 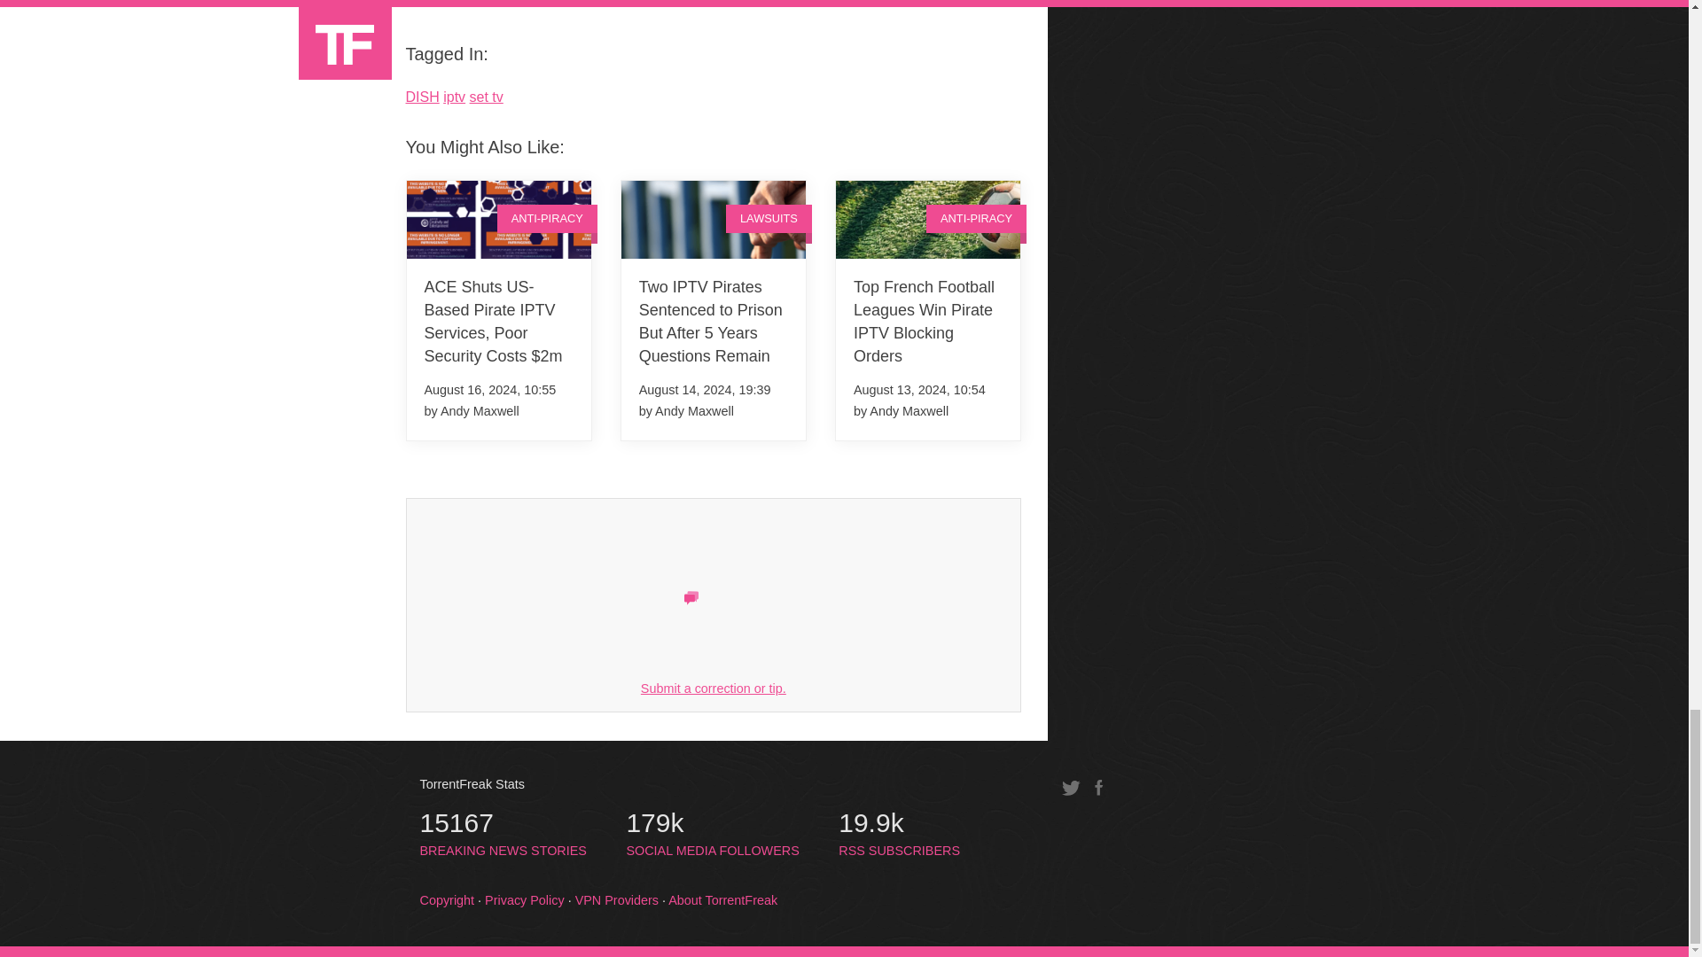 I want to click on Next Post, so click(x=445, y=7).